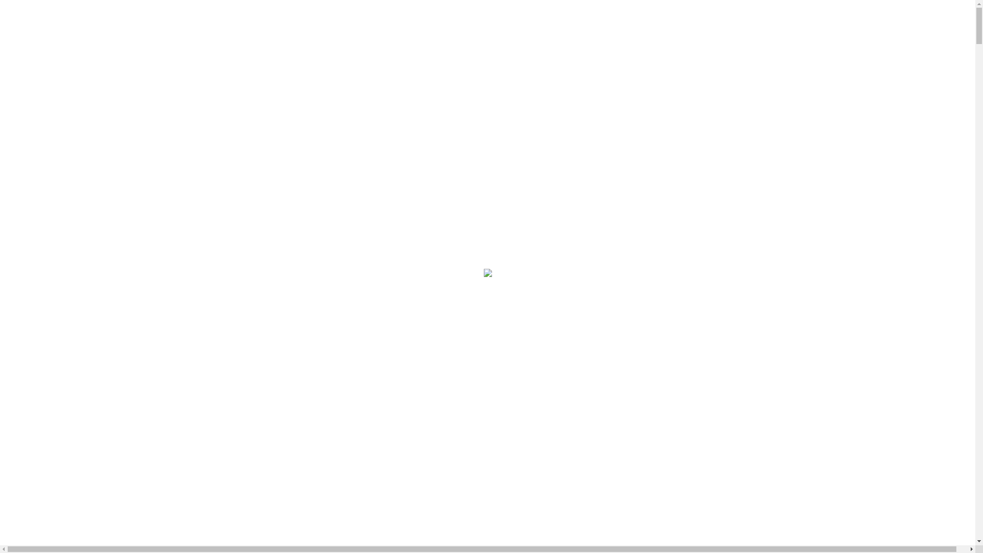 This screenshot has width=983, height=553. What do you see at coordinates (35, 75) in the screenshot?
I see `Home` at bounding box center [35, 75].